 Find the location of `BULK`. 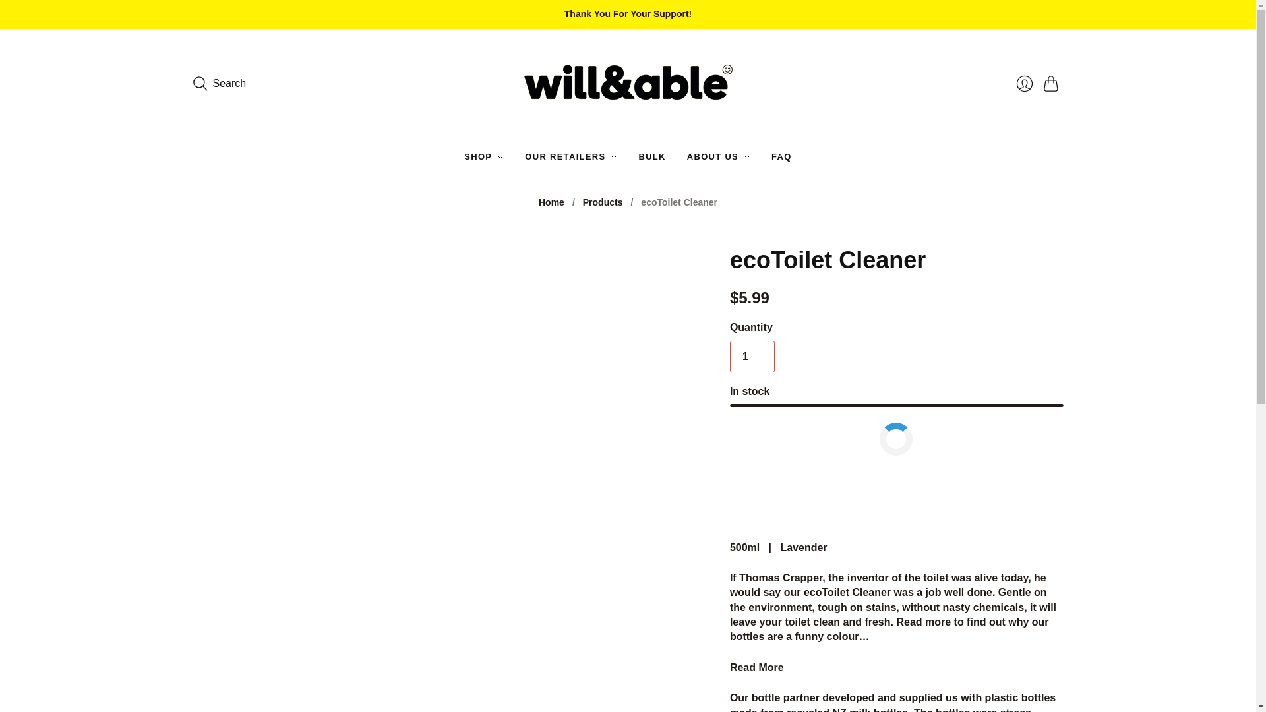

BULK is located at coordinates (651, 157).